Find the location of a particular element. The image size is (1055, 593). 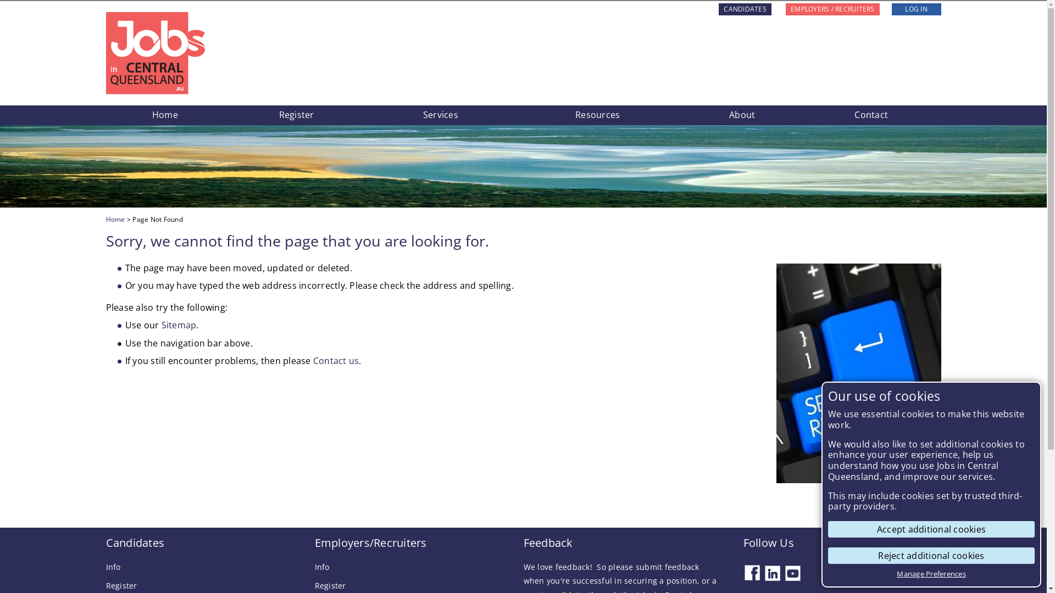

Reject additional cookies is located at coordinates (931, 556).